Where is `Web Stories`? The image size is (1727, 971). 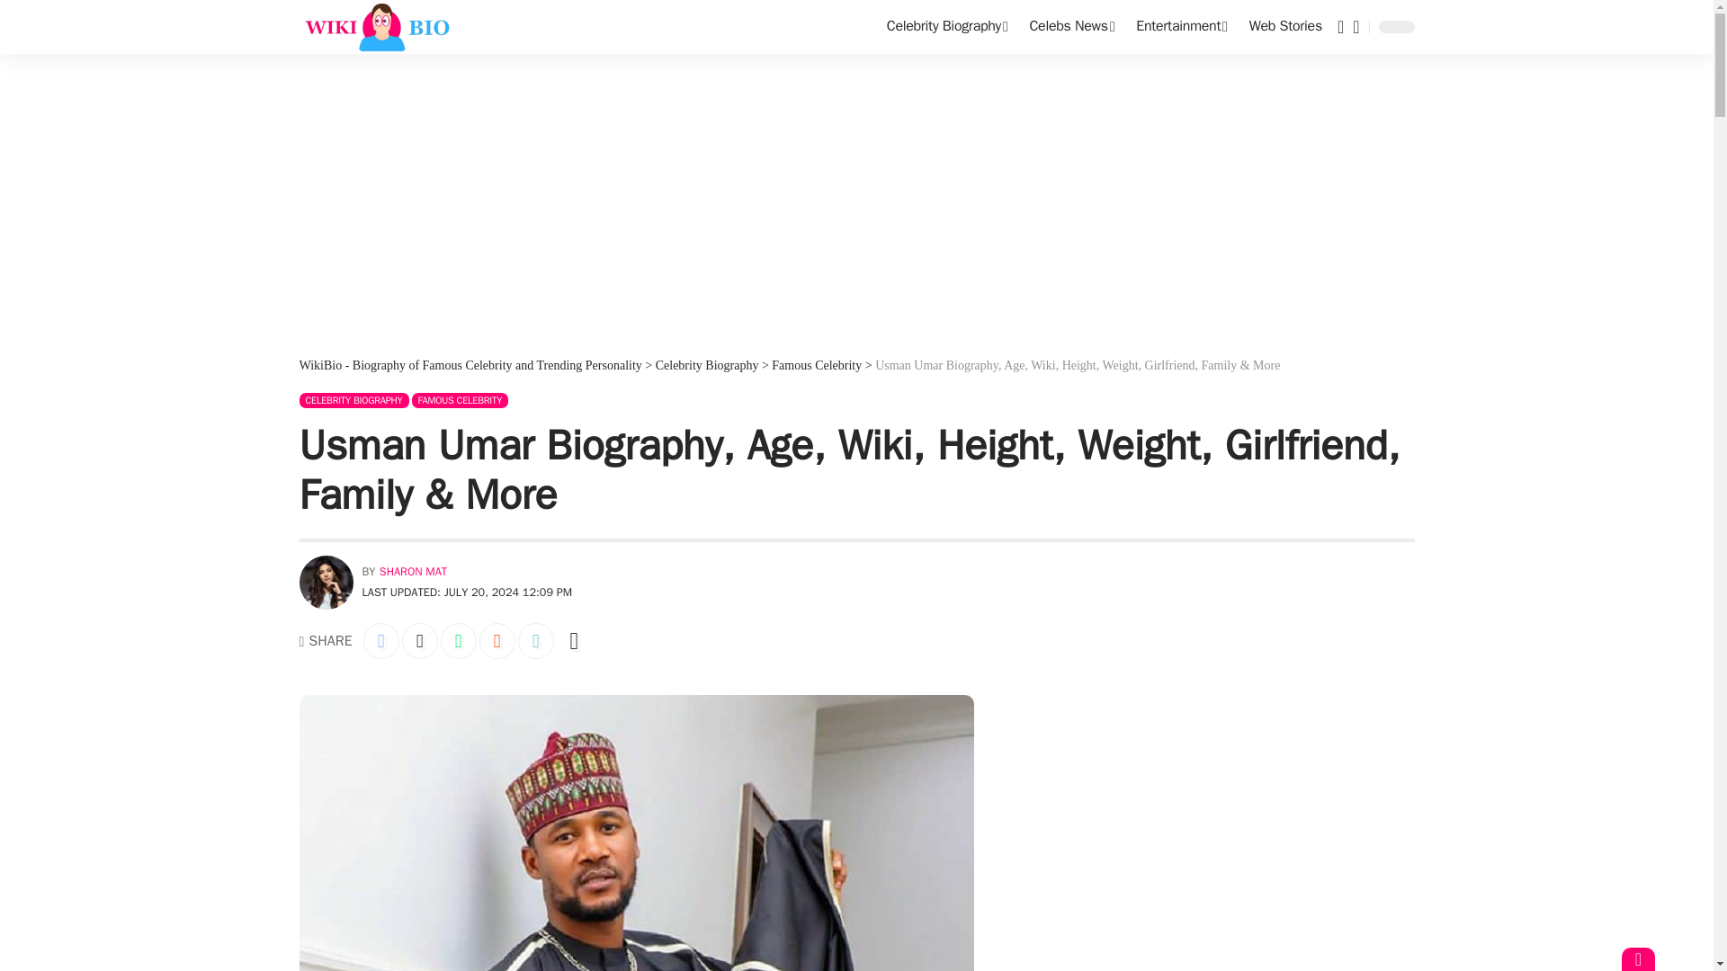
Web Stories is located at coordinates (1285, 27).